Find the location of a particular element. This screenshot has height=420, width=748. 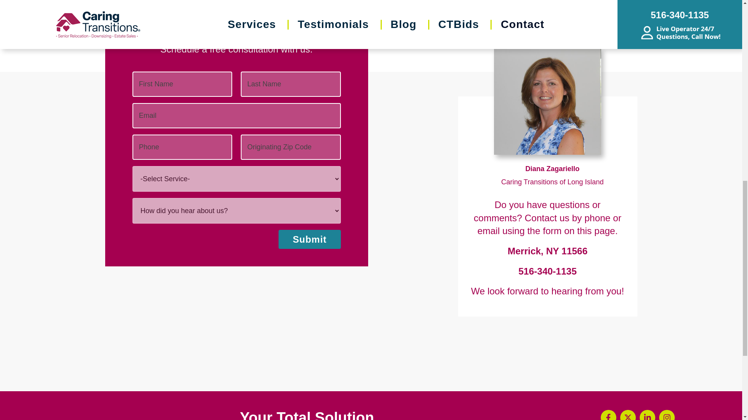

LinkedIn is located at coordinates (647, 415).